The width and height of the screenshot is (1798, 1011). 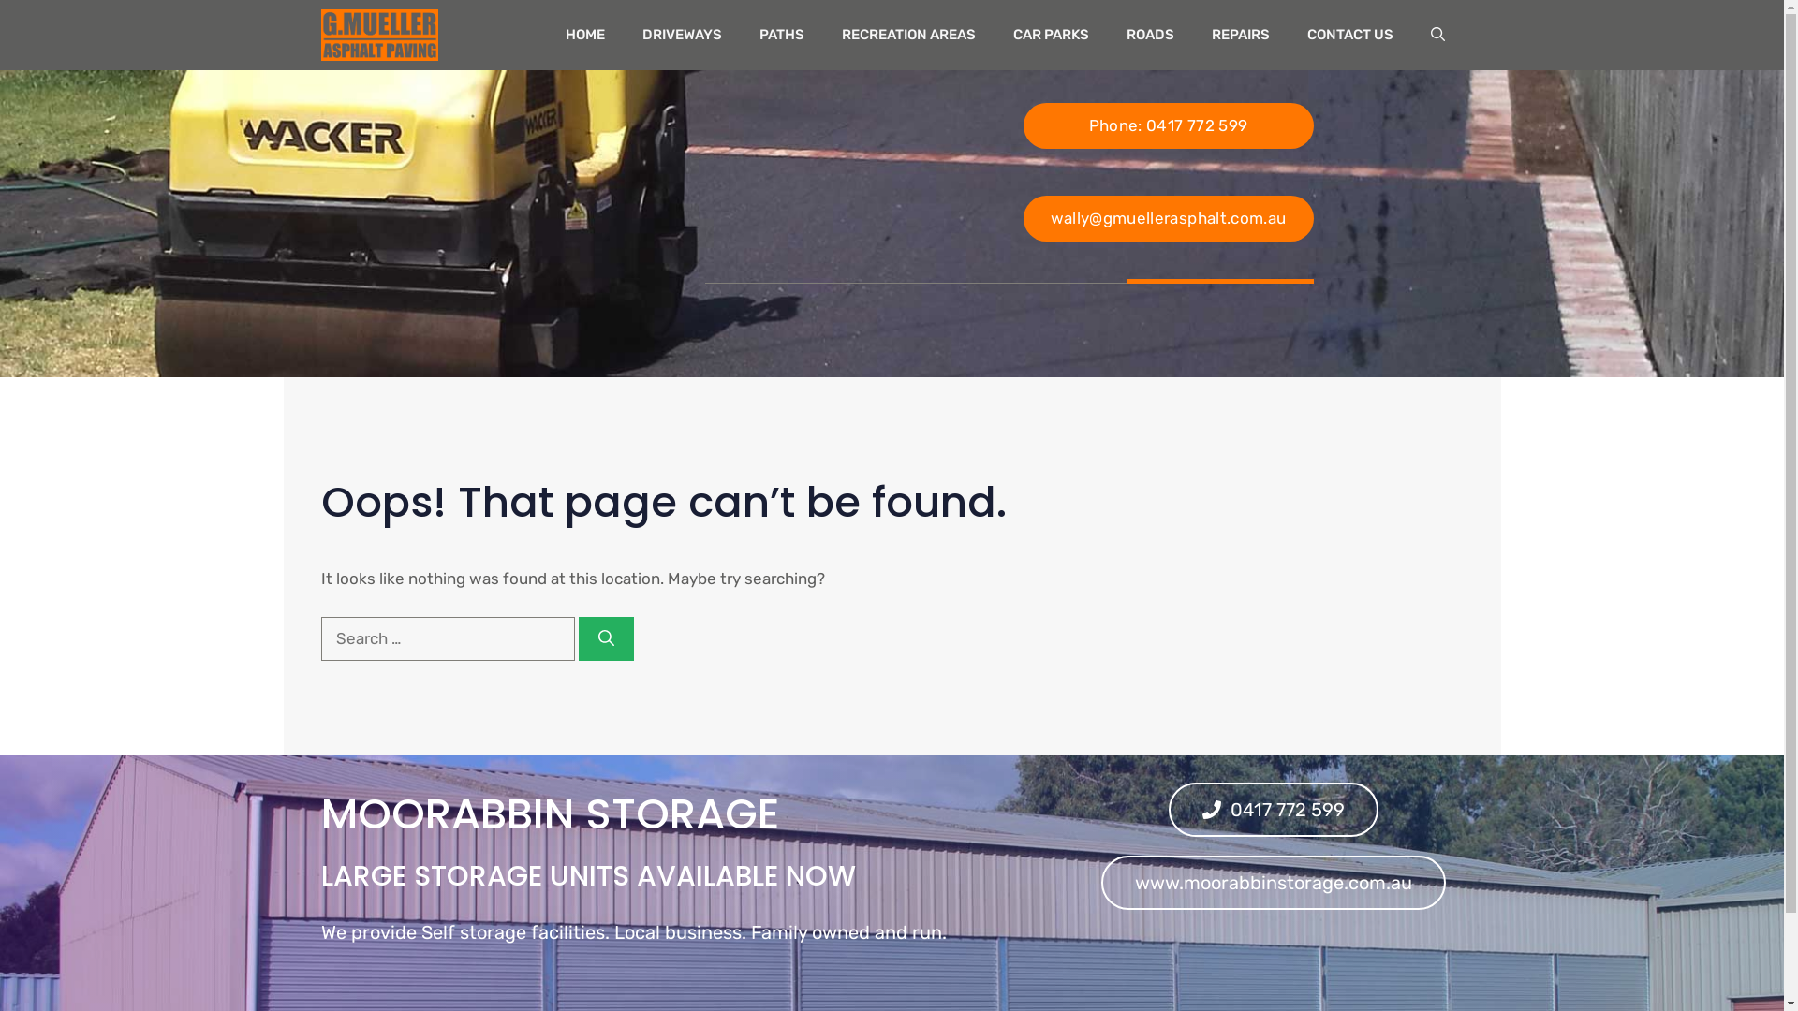 I want to click on RECREATION AREAS, so click(x=908, y=36).